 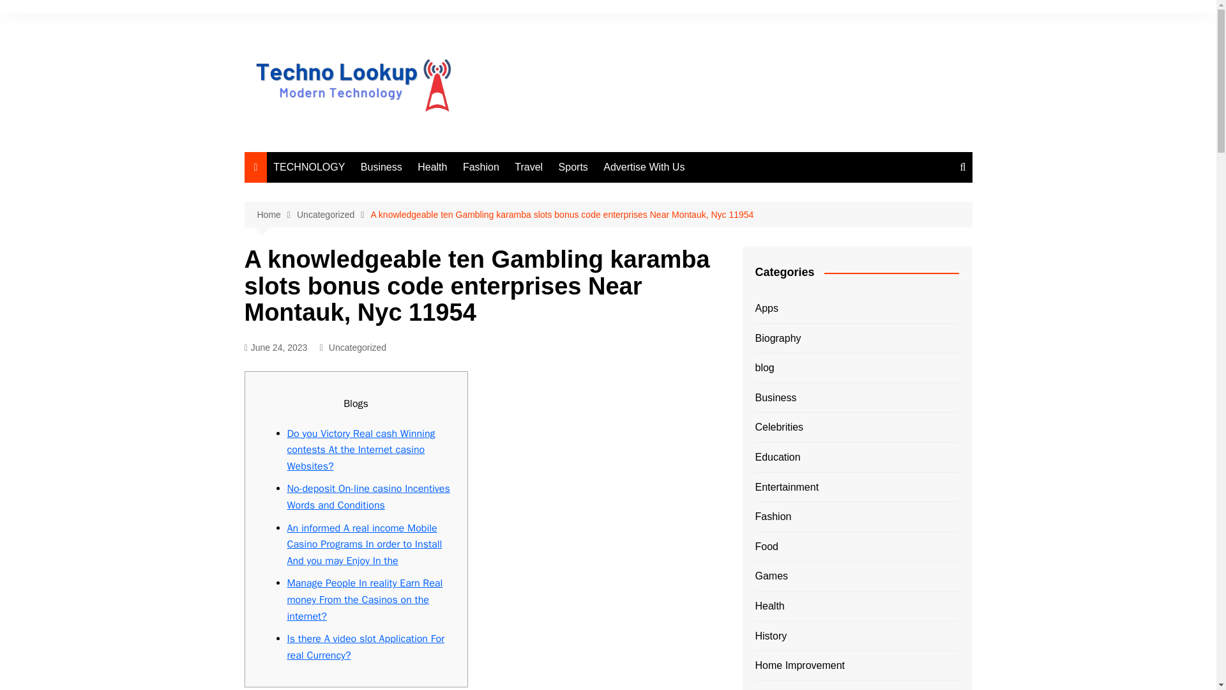 I want to click on June 24, 2023, so click(x=276, y=348).